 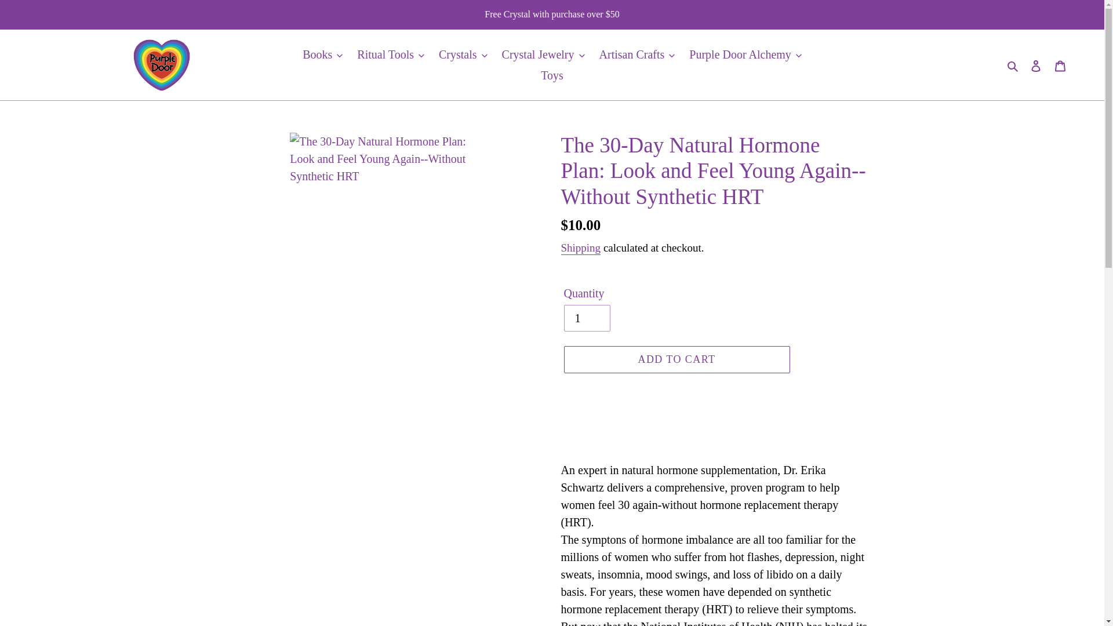 I want to click on Artisan Crafts, so click(x=637, y=54).